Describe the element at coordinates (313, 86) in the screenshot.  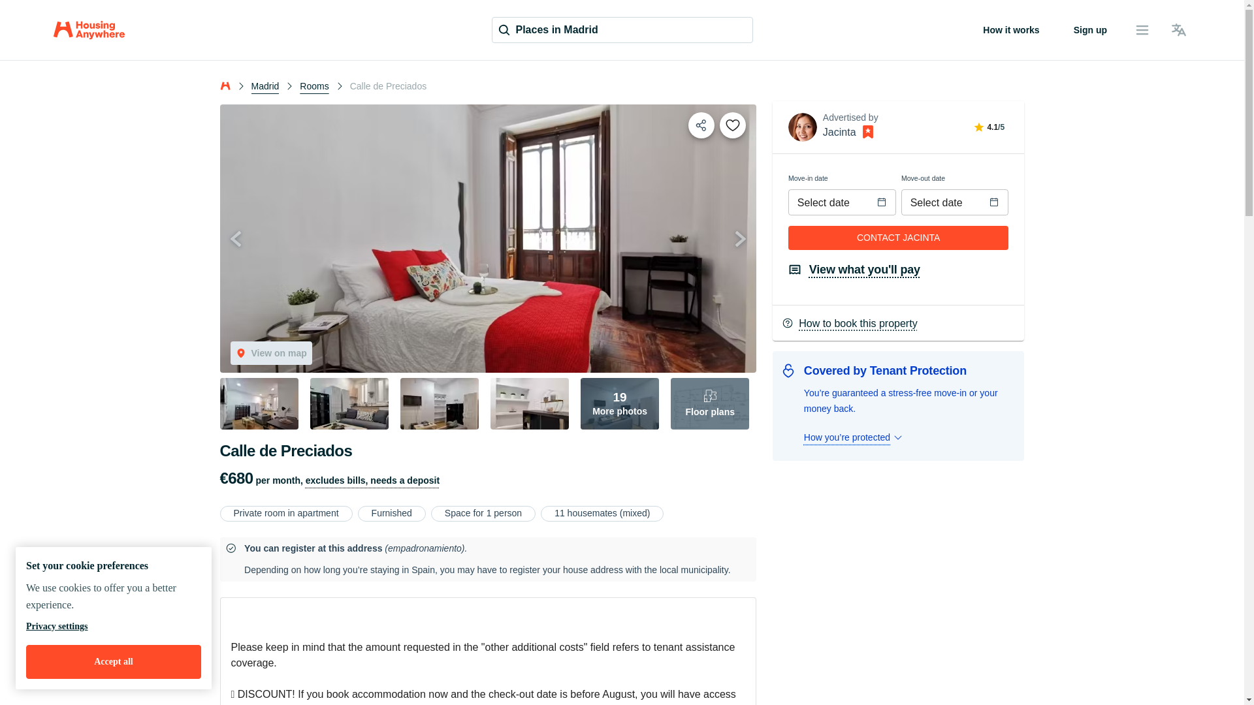
I see `Rooms` at that location.